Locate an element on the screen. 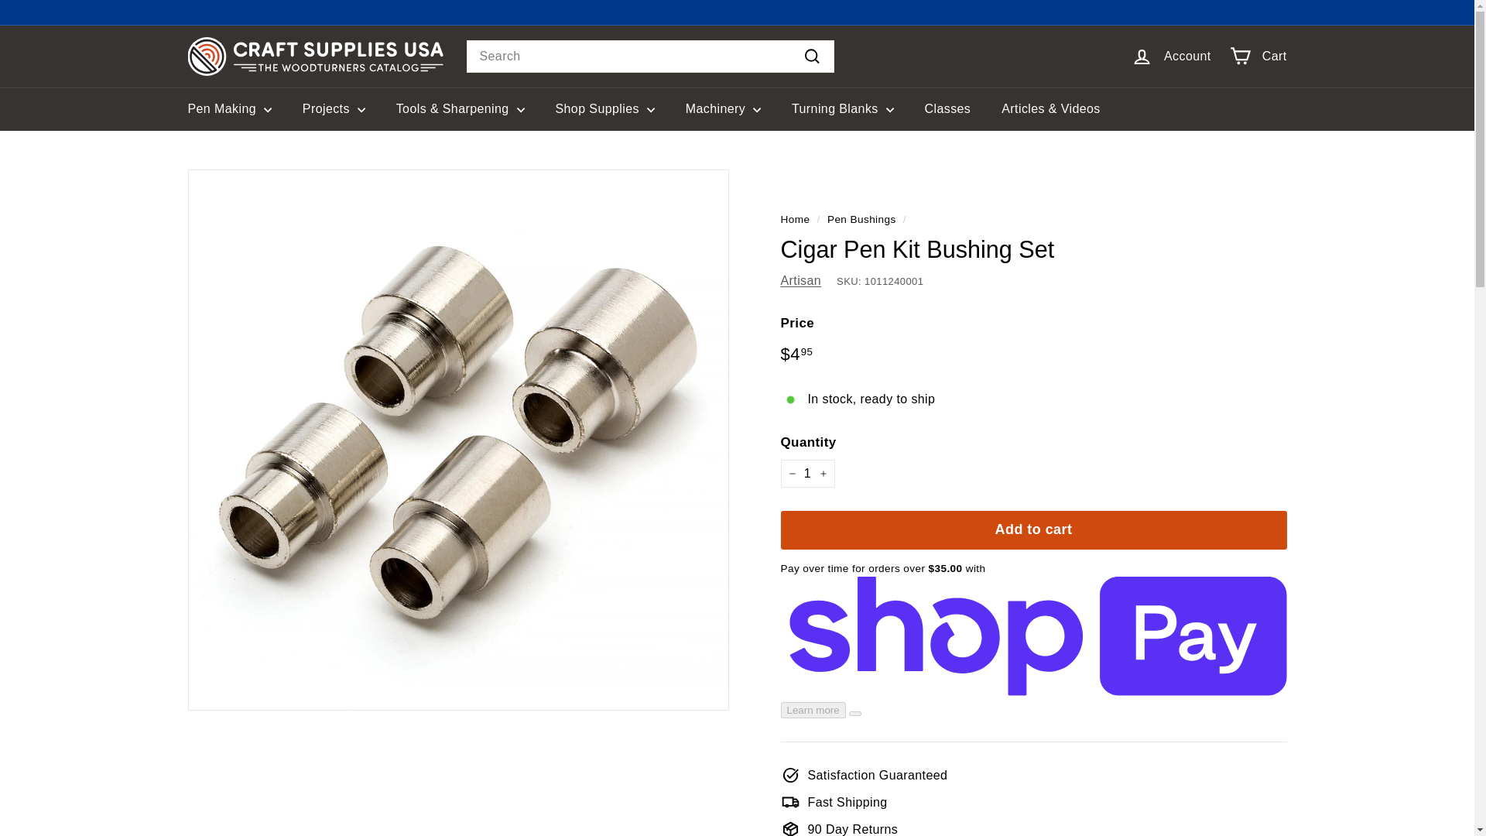 The width and height of the screenshot is (1486, 836). Artisan is located at coordinates (800, 280).